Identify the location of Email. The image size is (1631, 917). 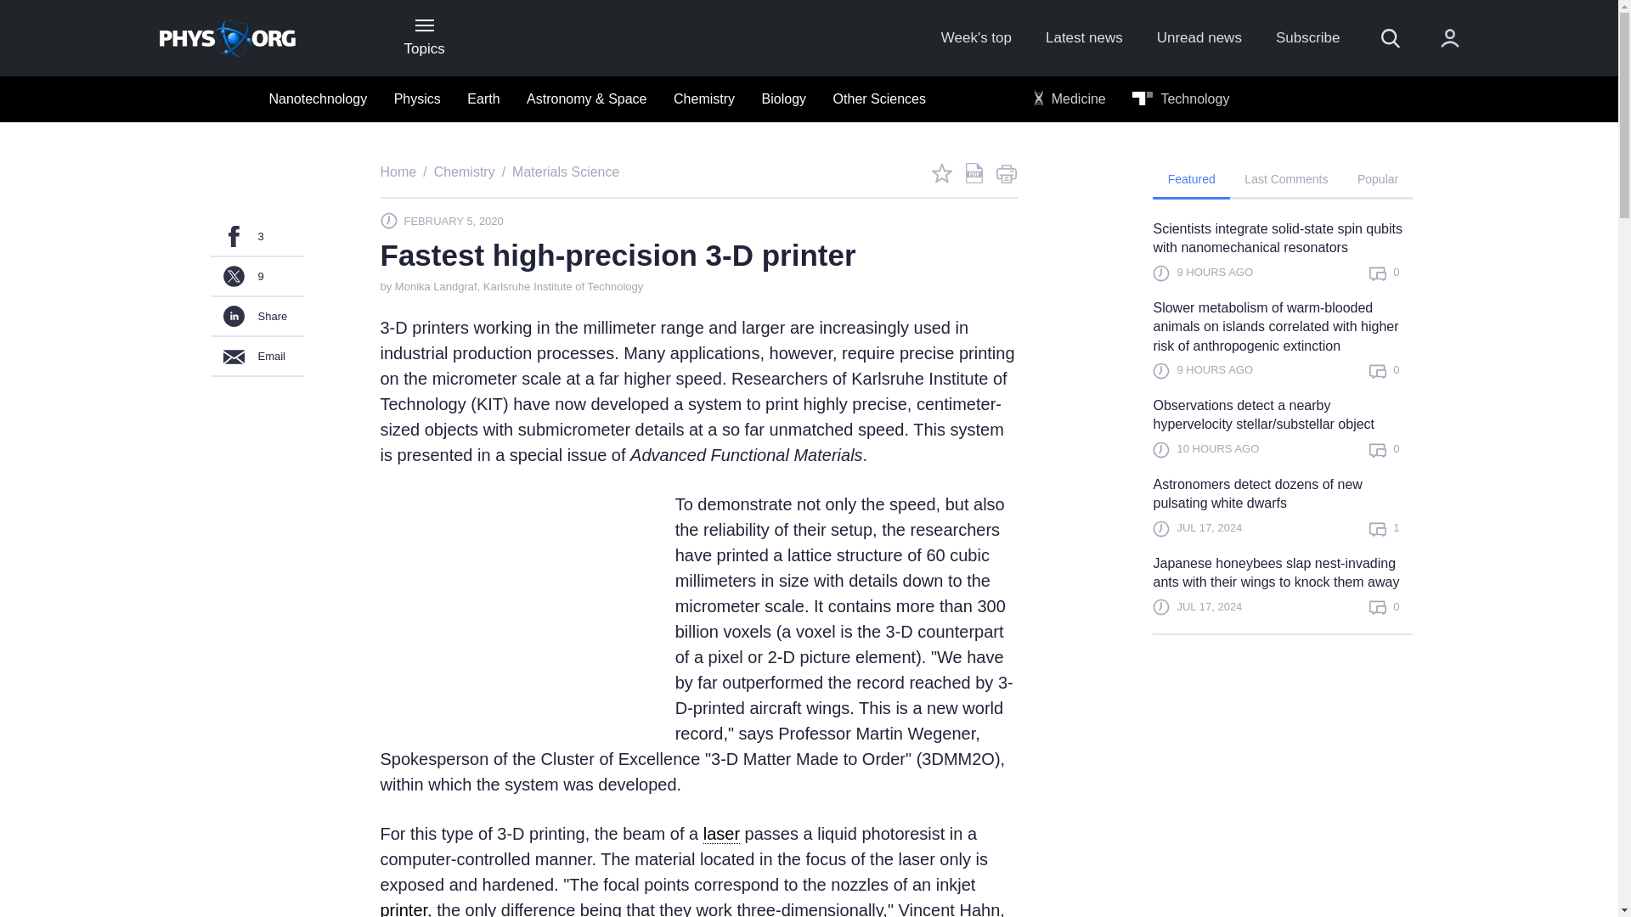
(257, 357).